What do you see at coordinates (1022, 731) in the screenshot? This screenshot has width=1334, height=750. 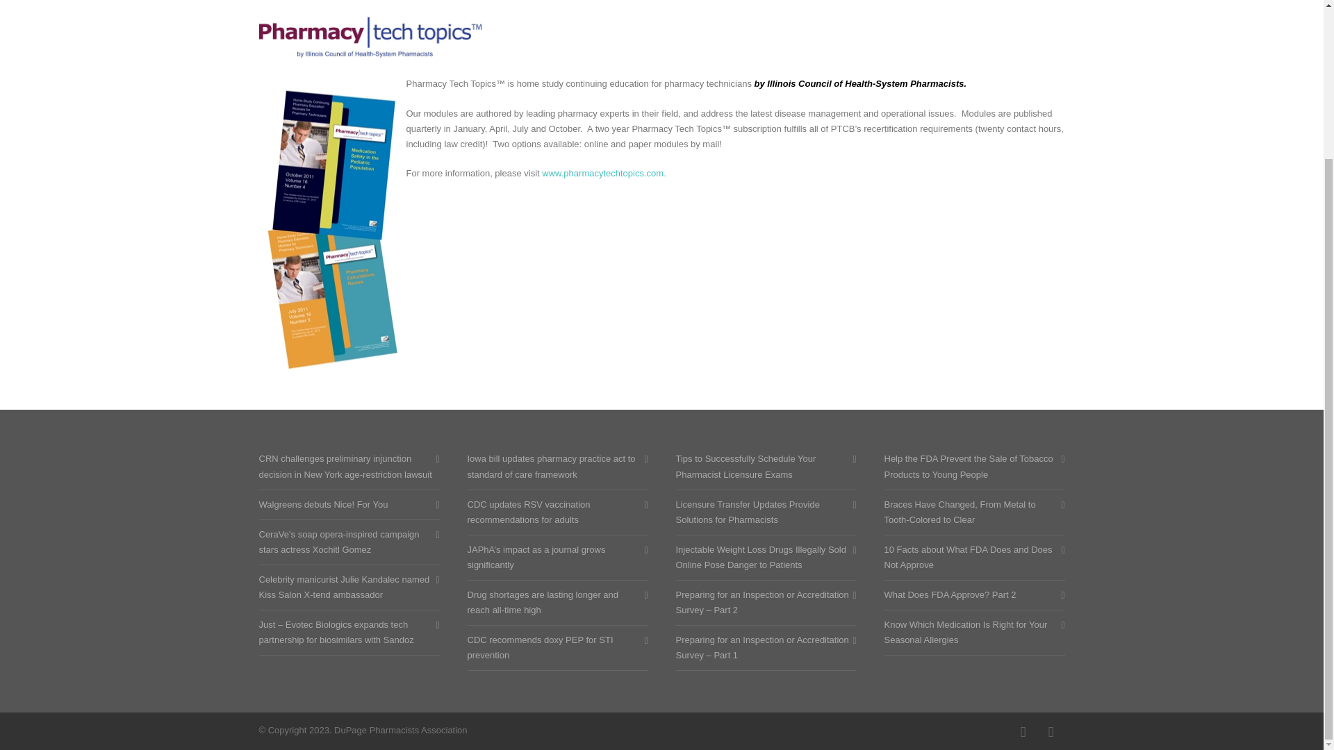 I see `Facebook` at bounding box center [1022, 731].